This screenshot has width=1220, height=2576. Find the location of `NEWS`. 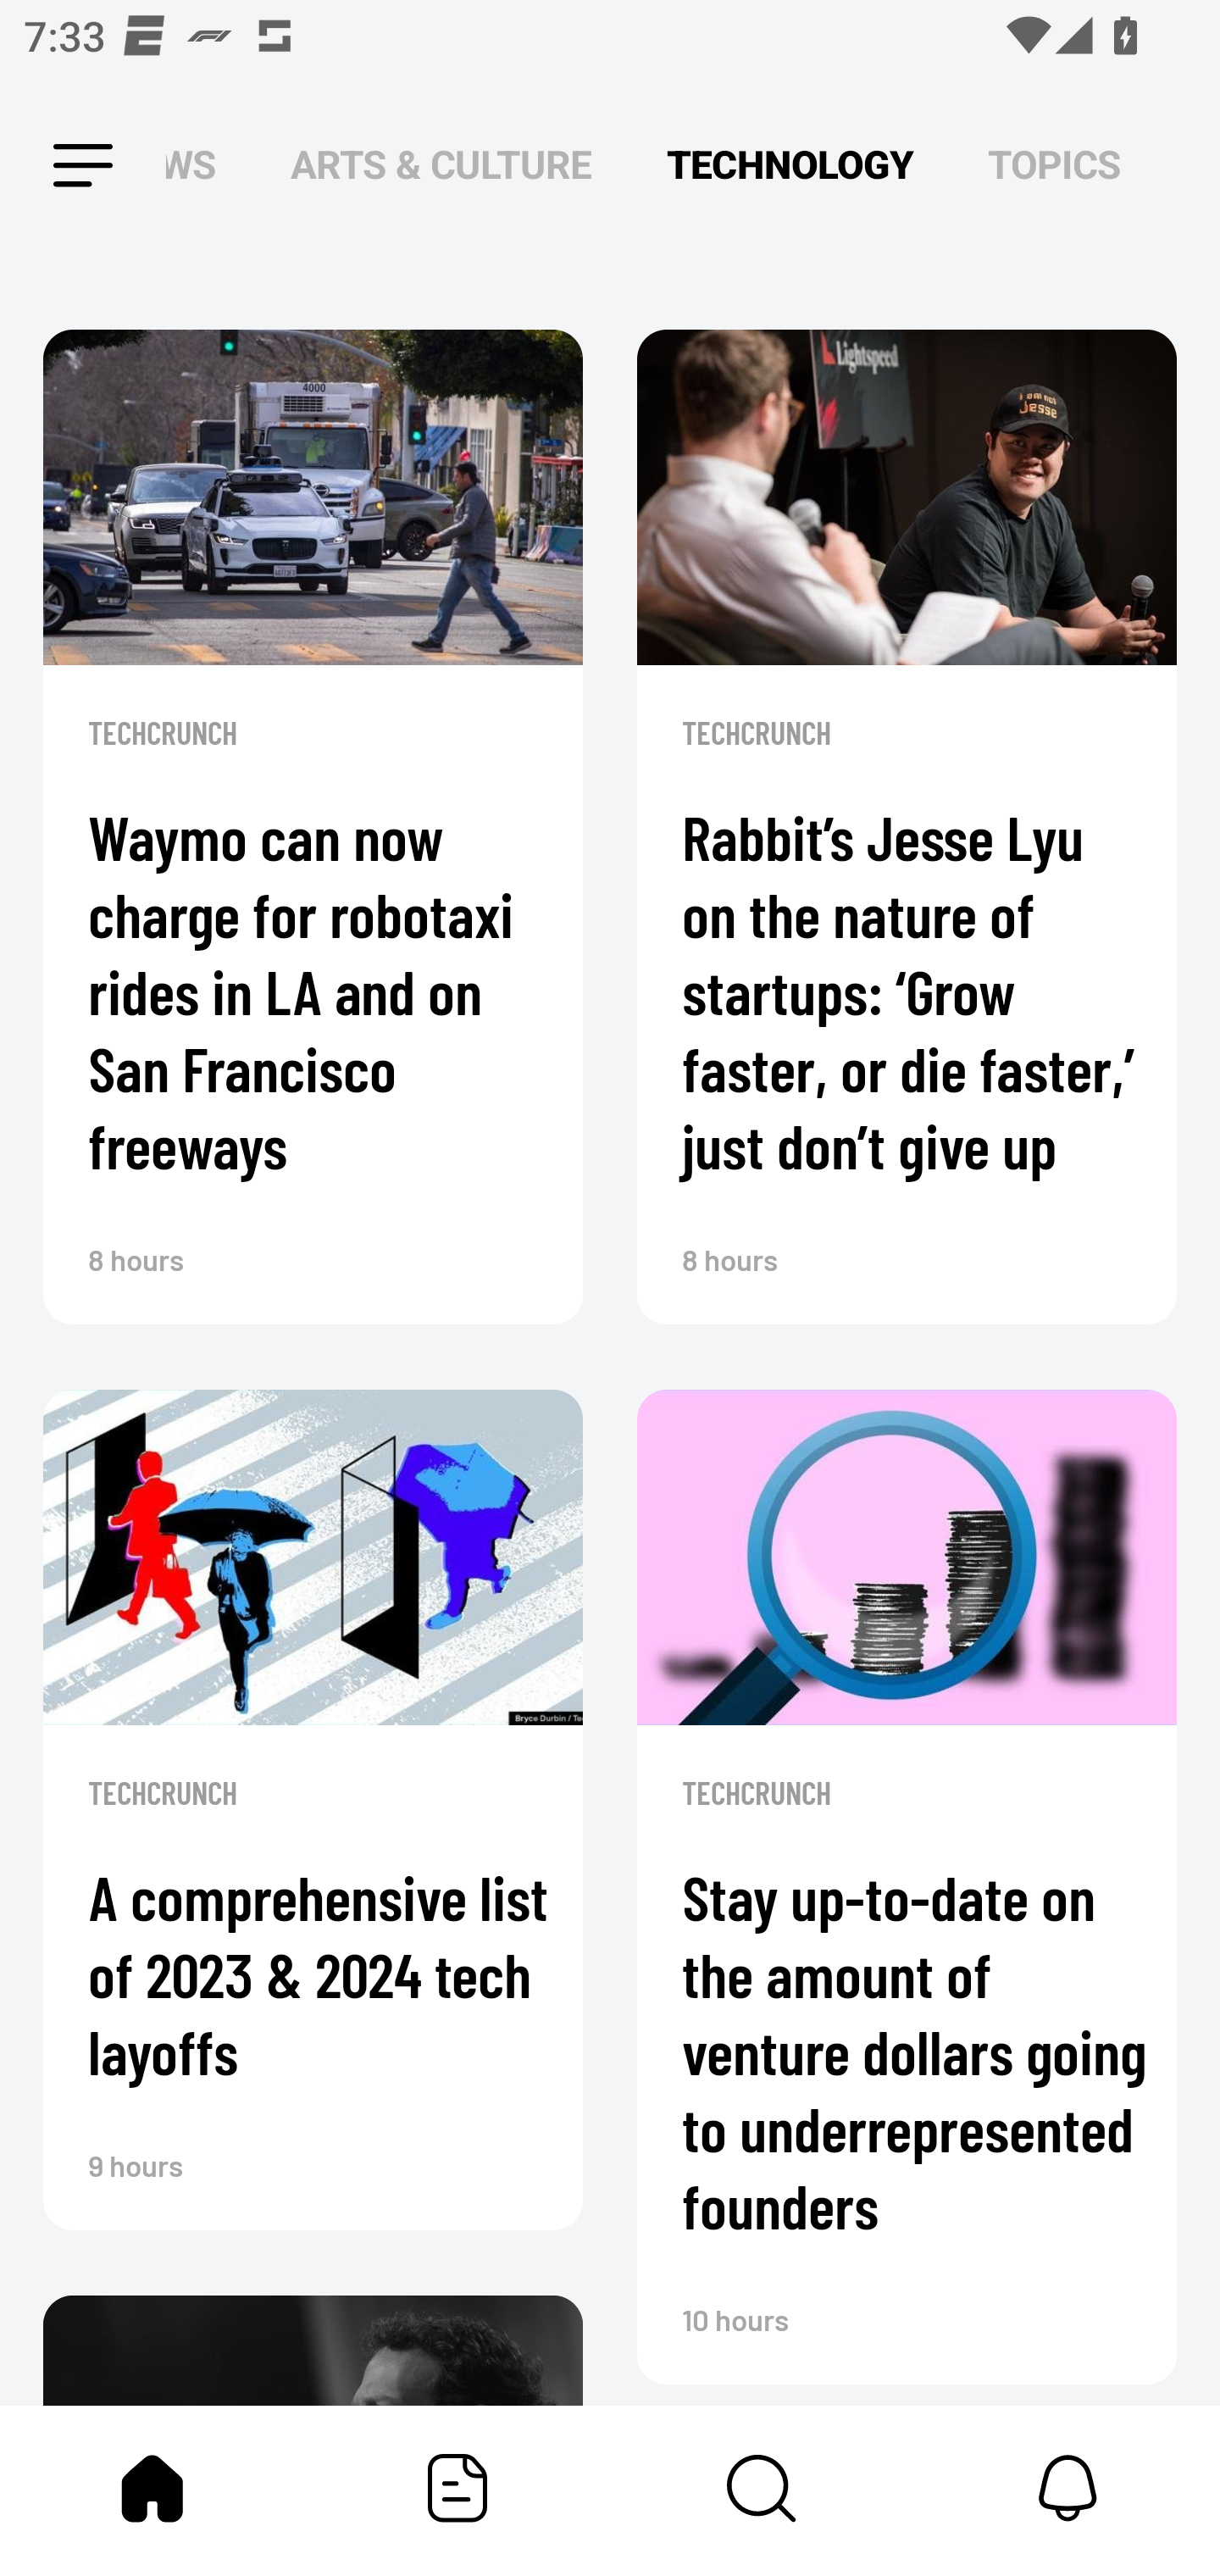

NEWS is located at coordinates (200, 166).